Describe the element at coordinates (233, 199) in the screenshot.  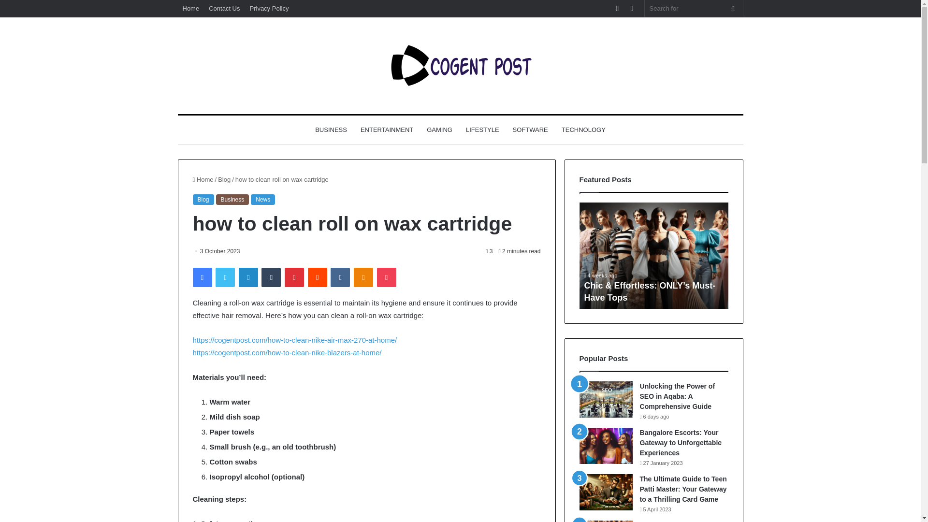
I see `Business` at that location.